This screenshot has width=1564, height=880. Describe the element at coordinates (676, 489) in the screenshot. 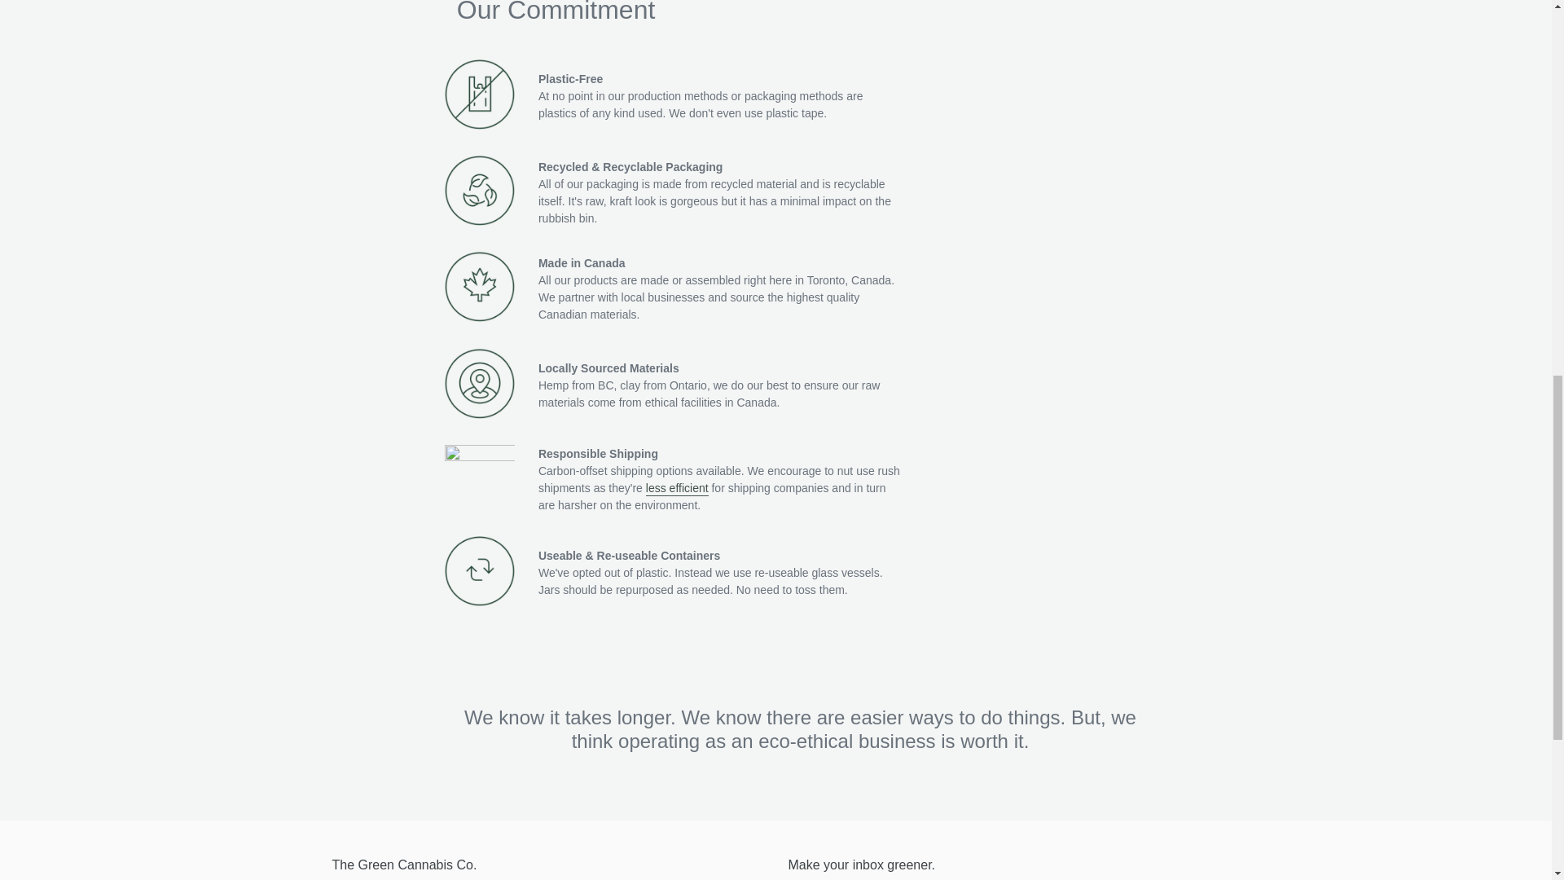

I see `less efficient` at that location.